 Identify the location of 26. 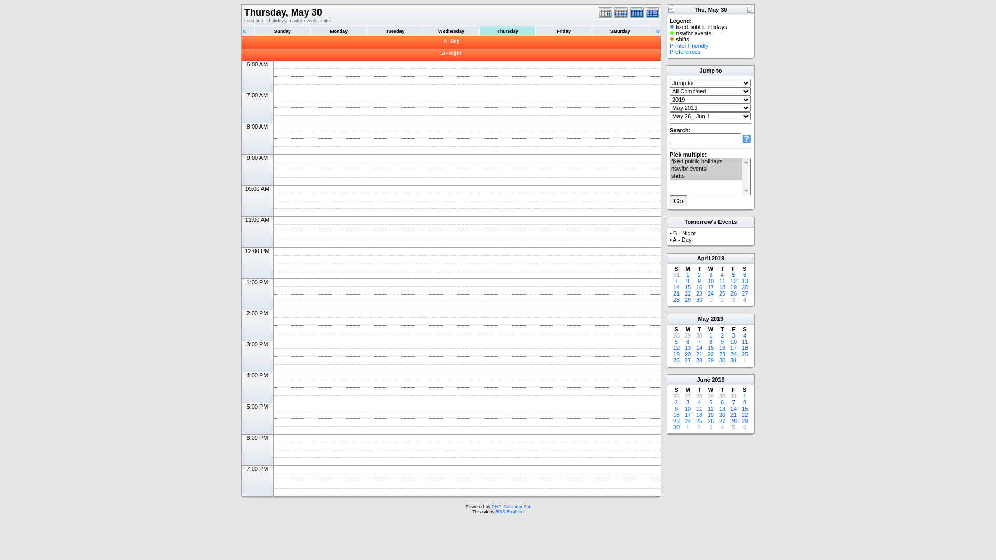
(676, 360).